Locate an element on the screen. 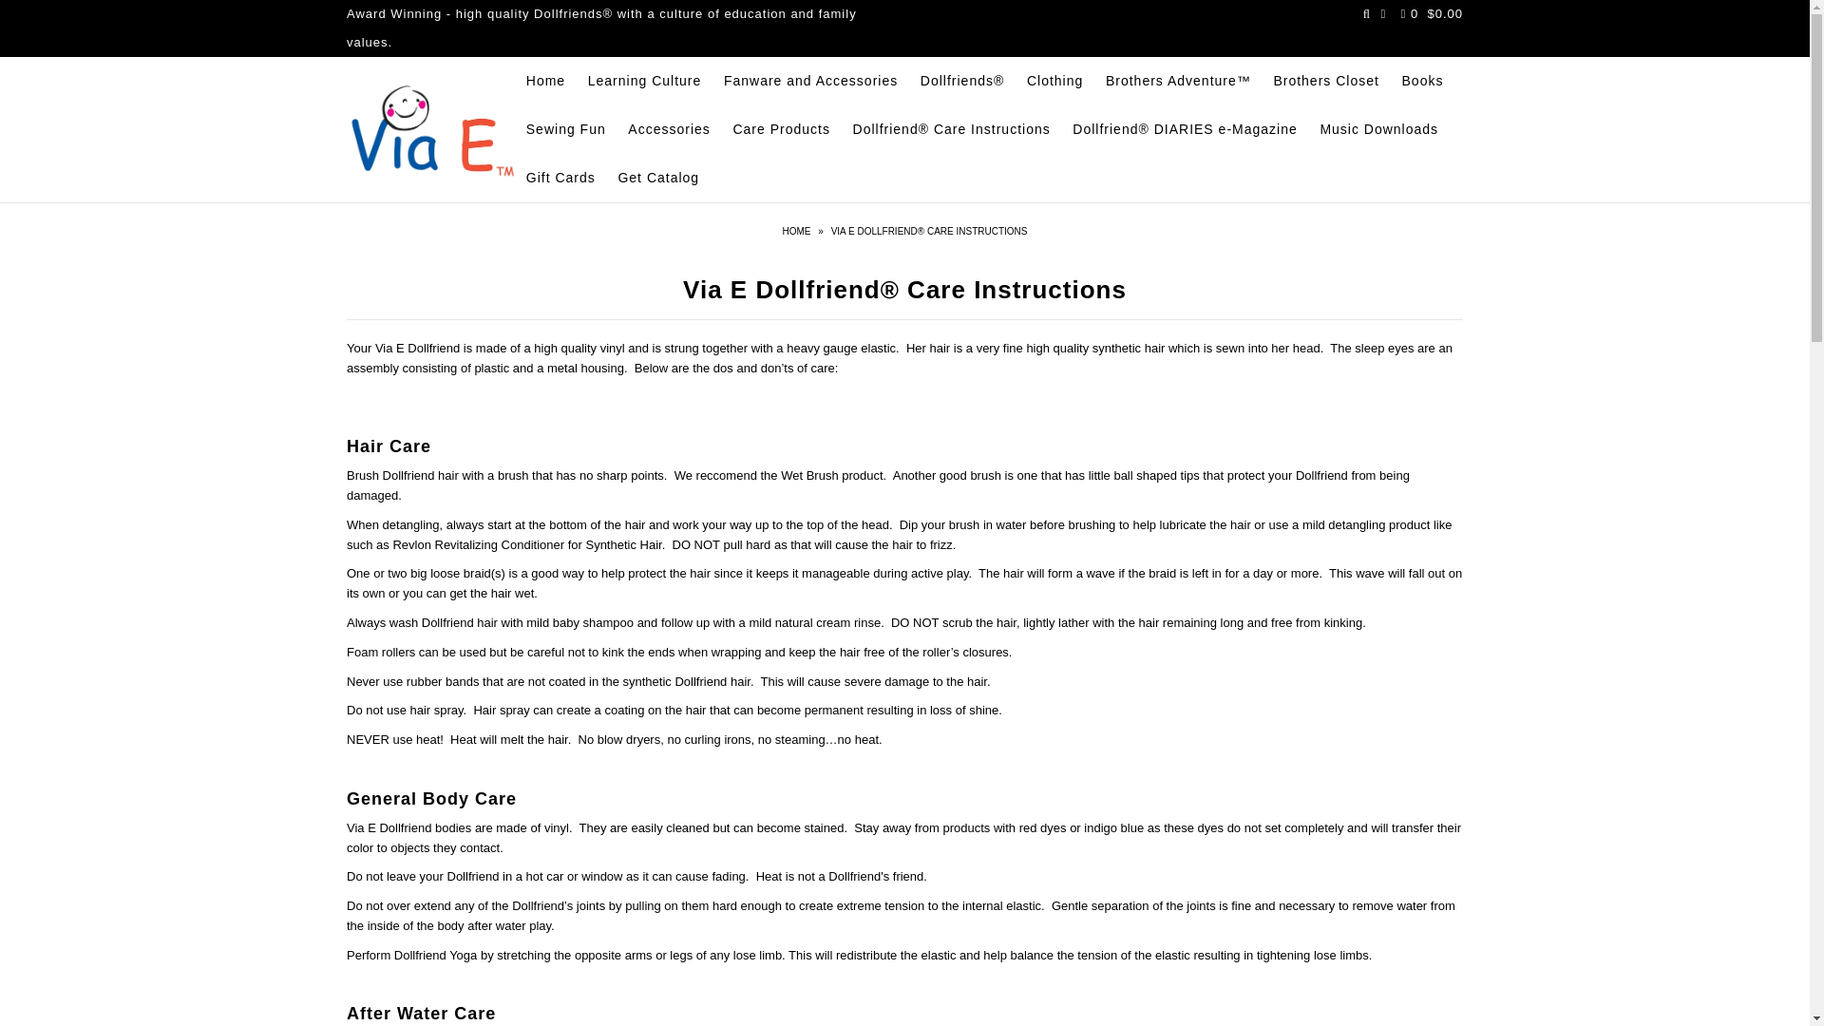 This screenshot has width=1824, height=1026. Home is located at coordinates (798, 231).